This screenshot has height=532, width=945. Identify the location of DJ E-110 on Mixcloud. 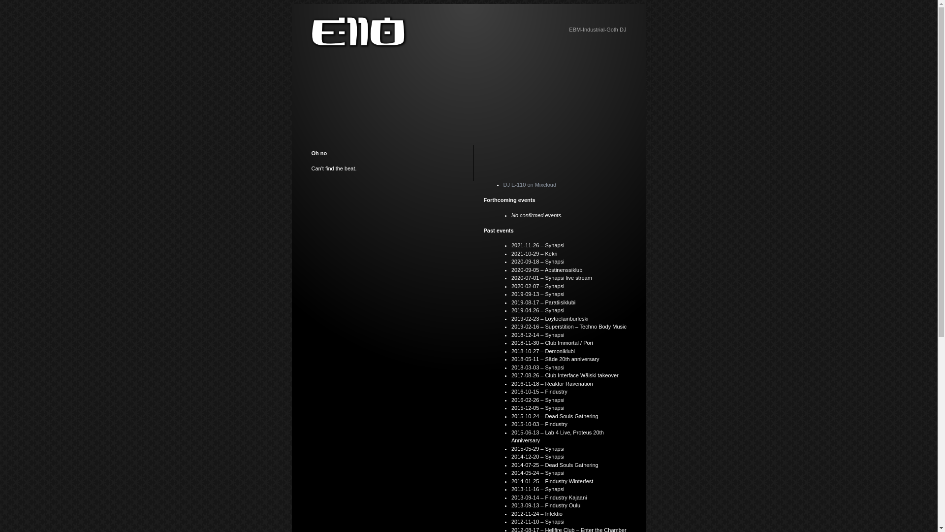
(530, 185).